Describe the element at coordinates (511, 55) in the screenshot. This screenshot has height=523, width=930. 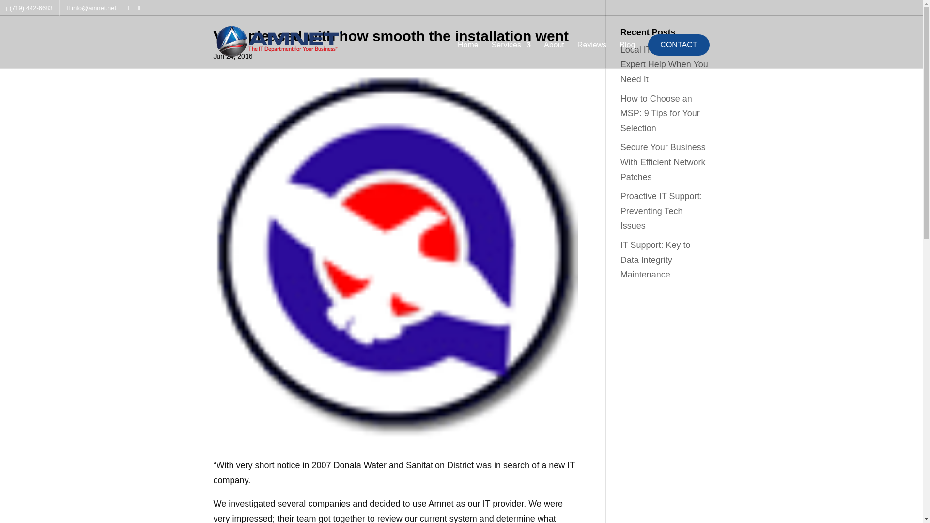
I see `Services` at that location.